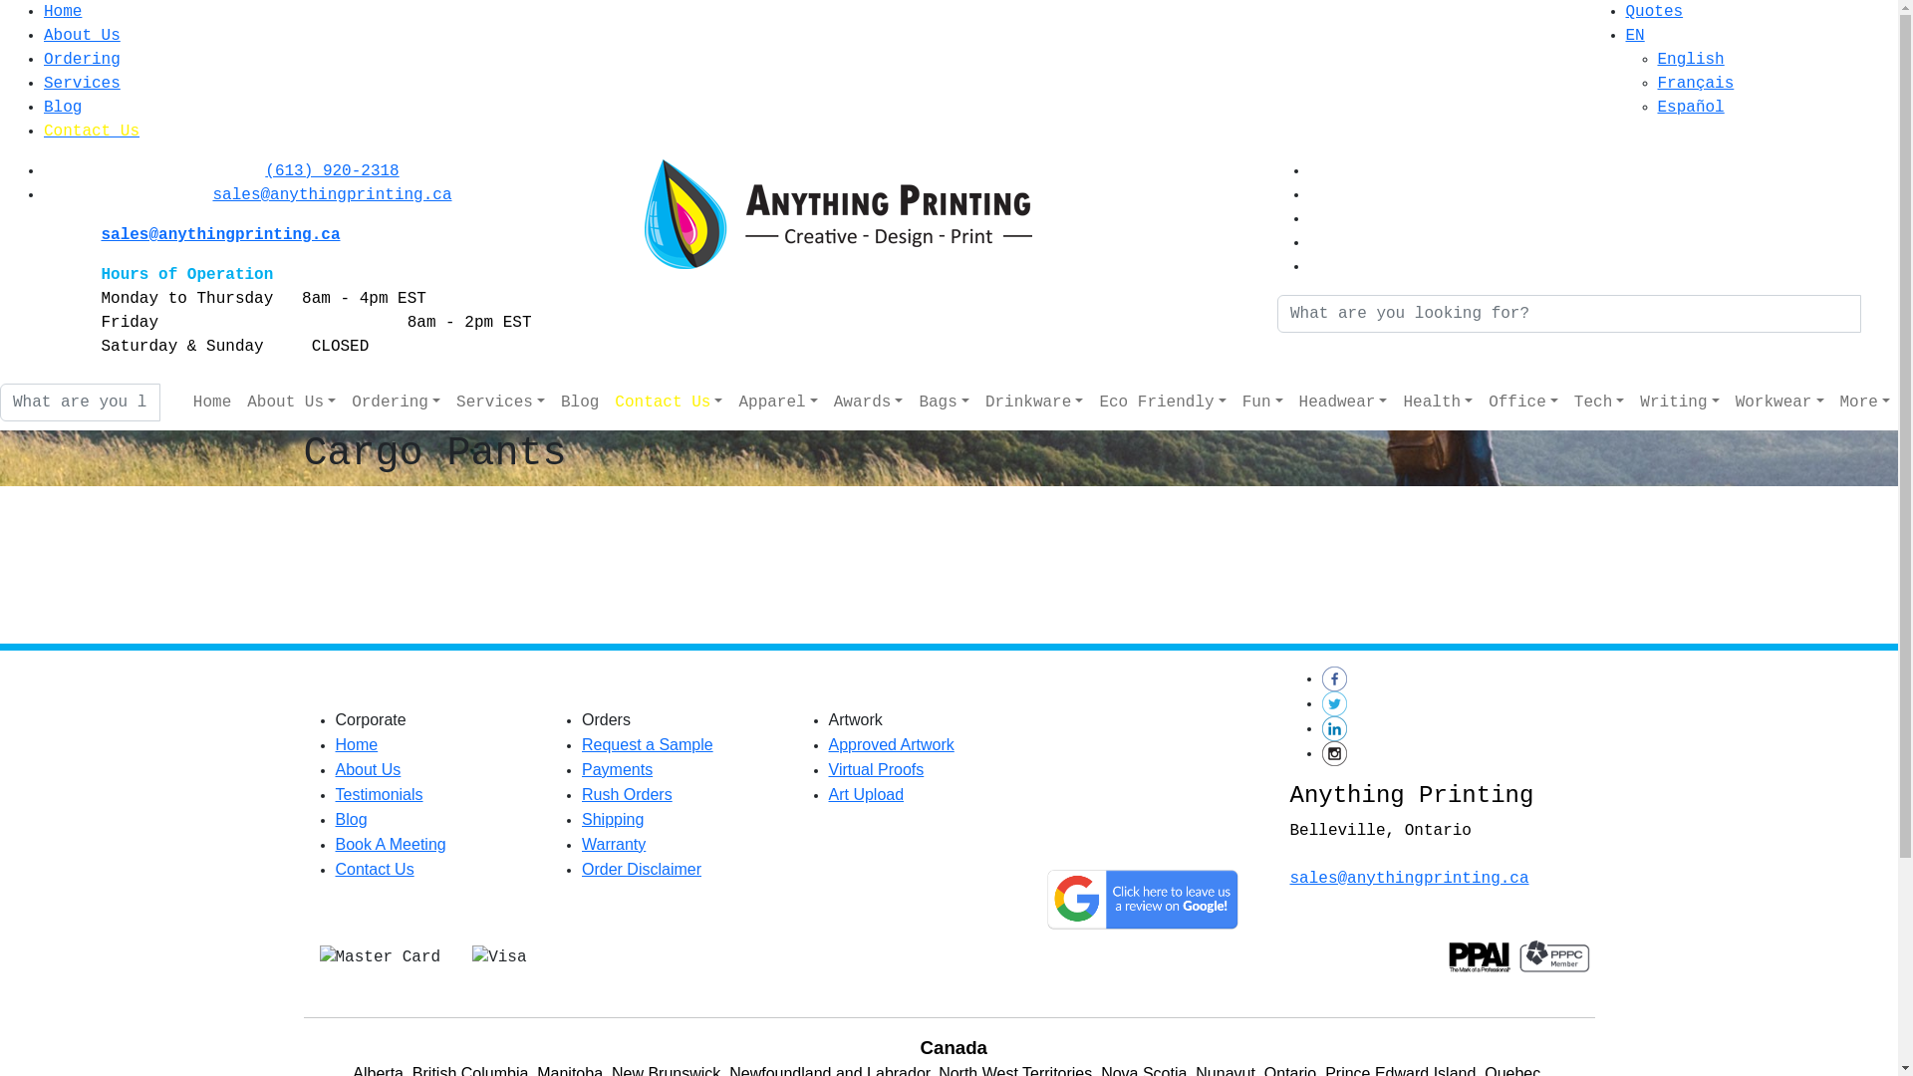  I want to click on sales@anythingprinting.ca, so click(220, 235).